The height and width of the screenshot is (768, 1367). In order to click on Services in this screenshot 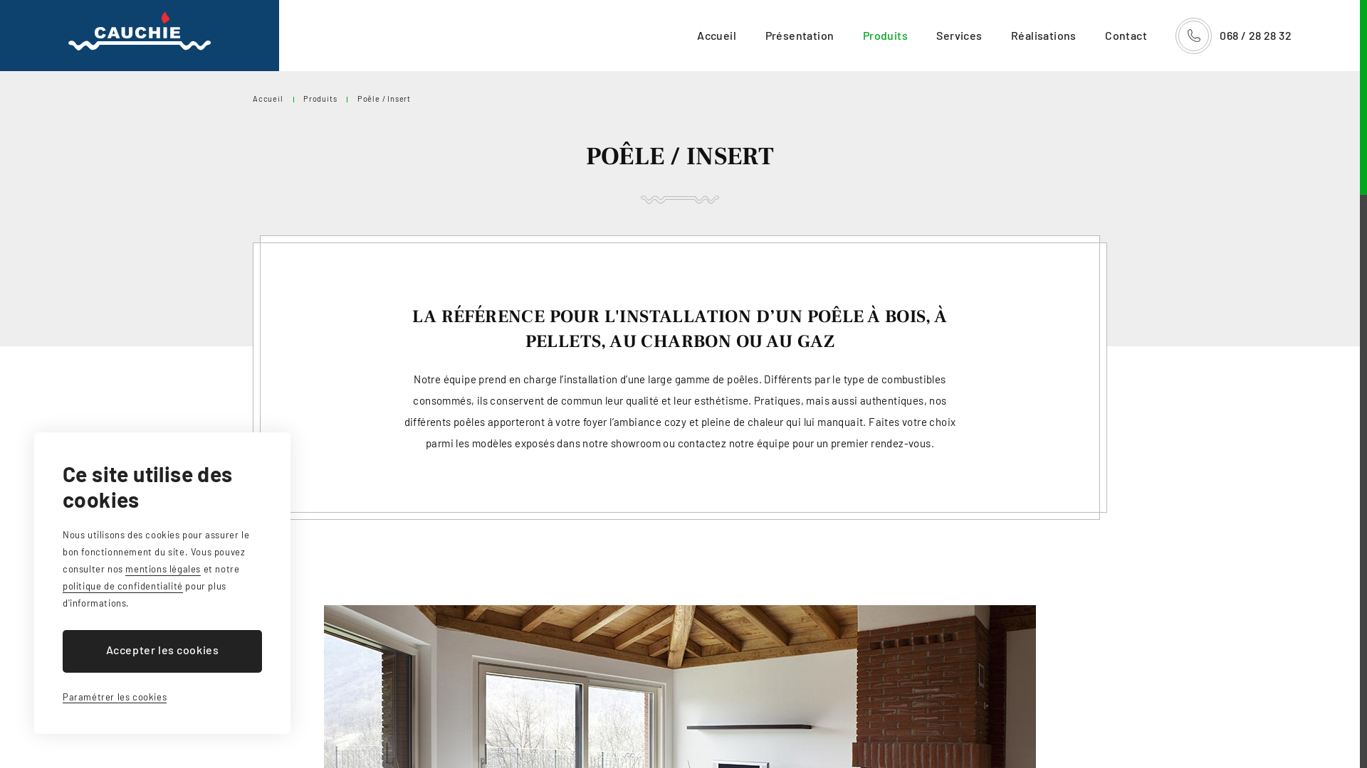, I will do `click(959, 36)`.